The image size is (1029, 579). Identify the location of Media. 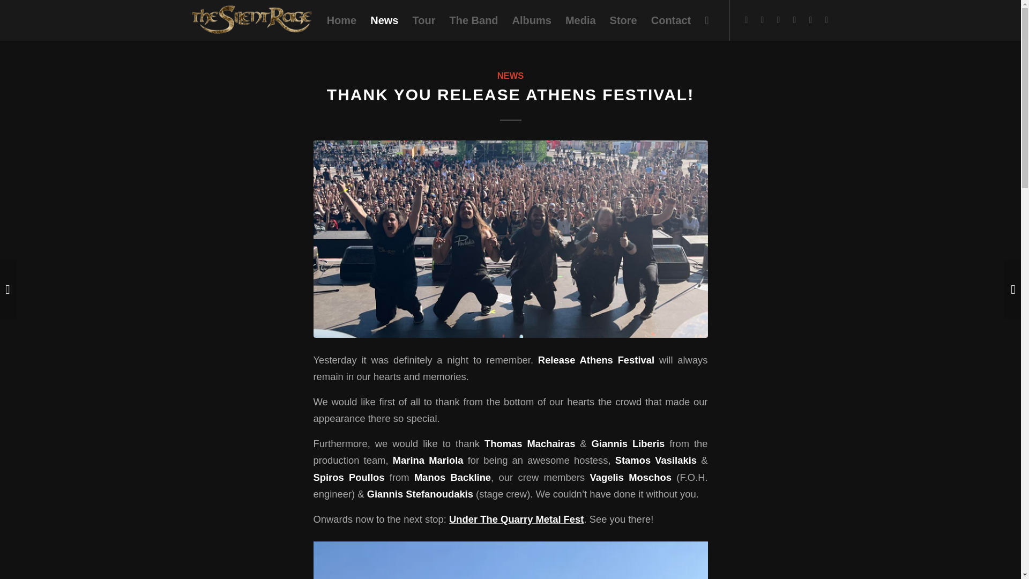
(581, 20).